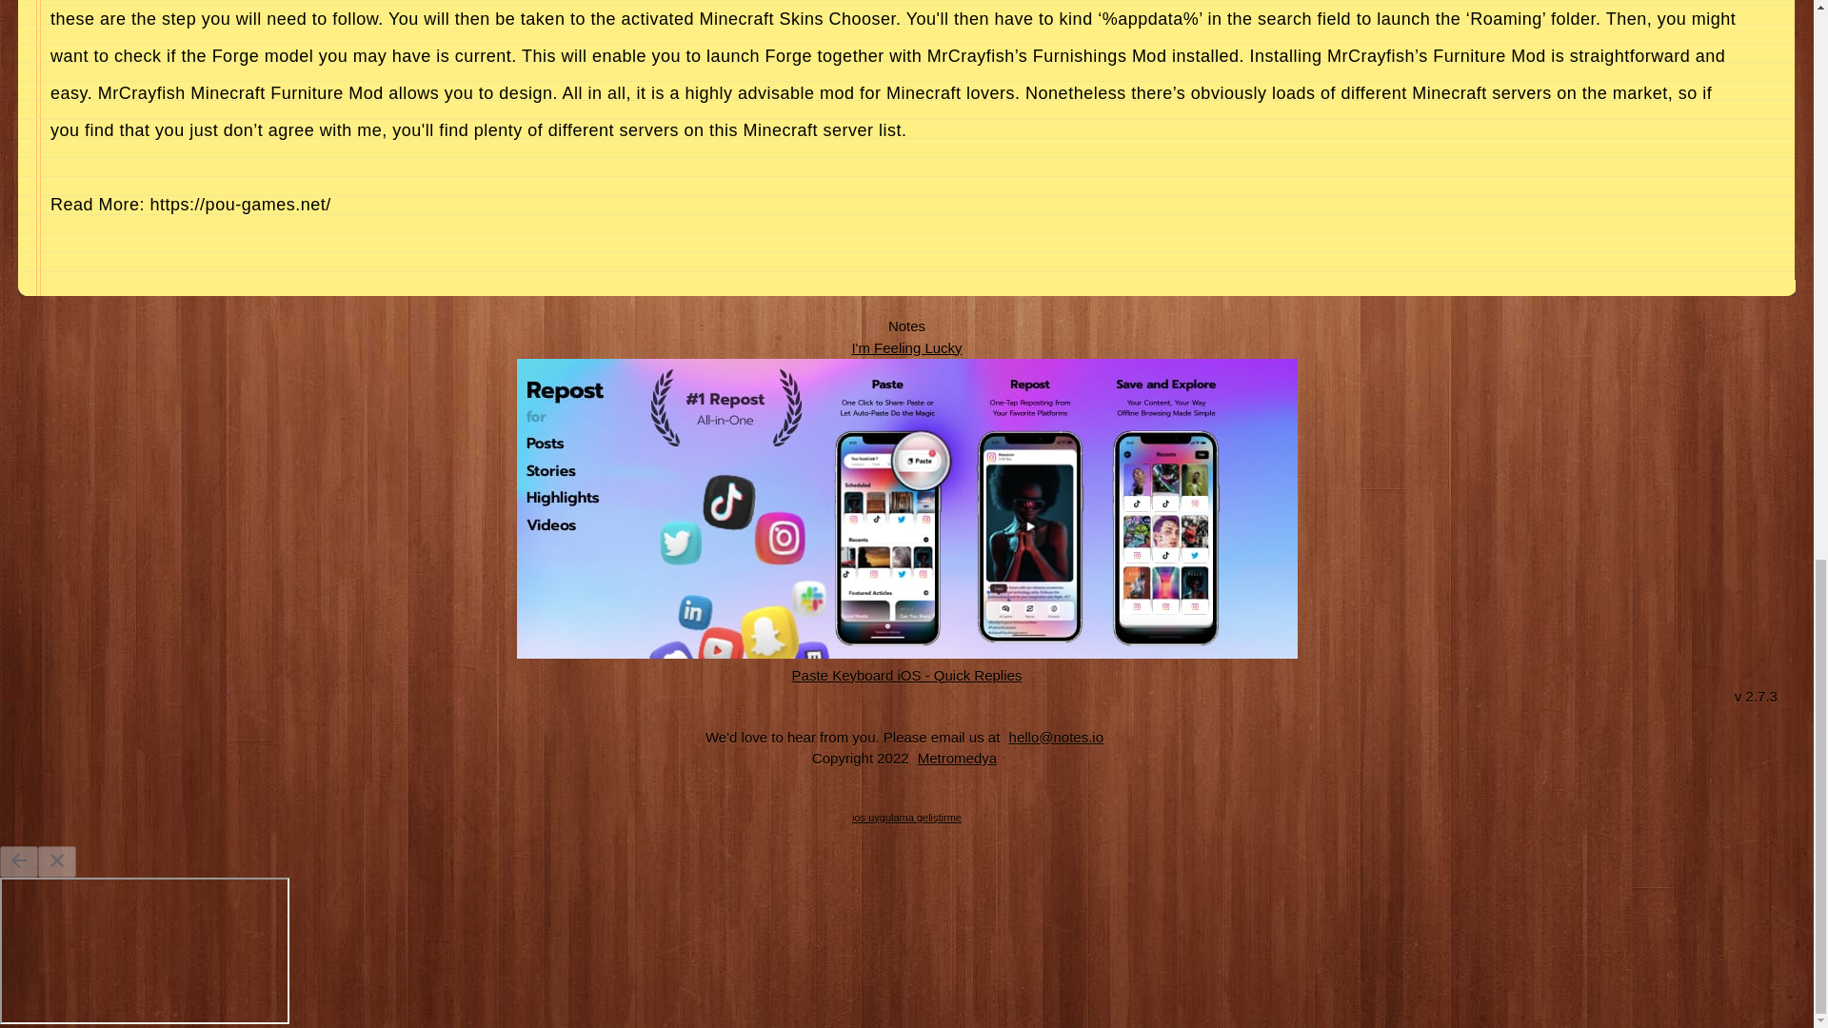 This screenshot has width=1828, height=1028. Describe the element at coordinates (906, 346) in the screenshot. I see `Feeling Luck` at that location.